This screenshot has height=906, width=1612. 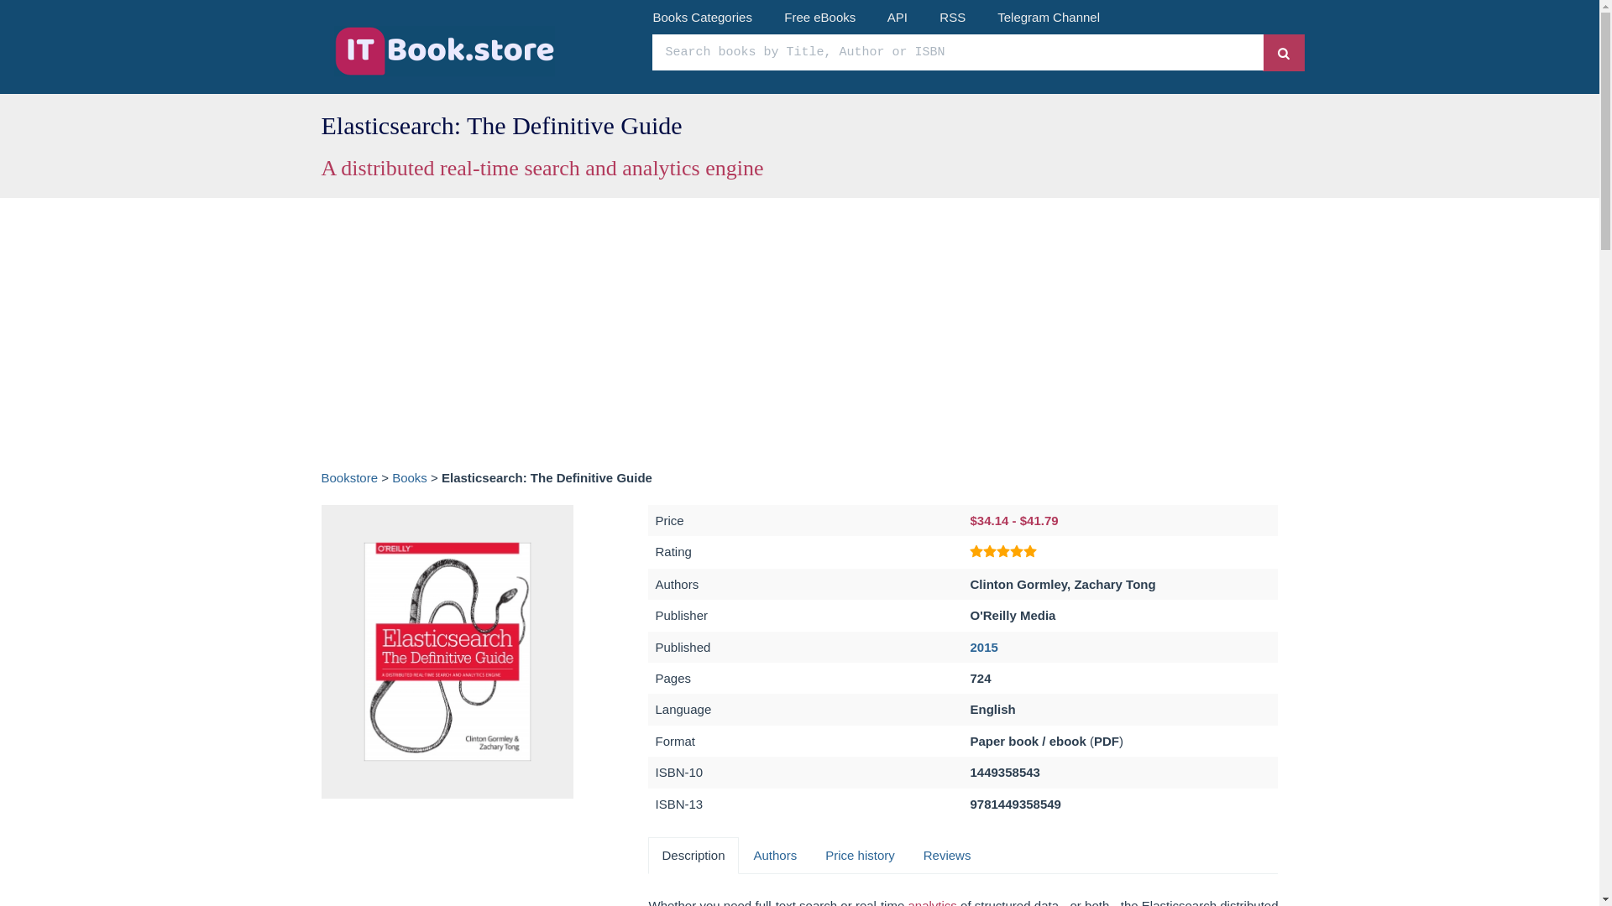 I want to click on RSS Feed, so click(x=952, y=17).